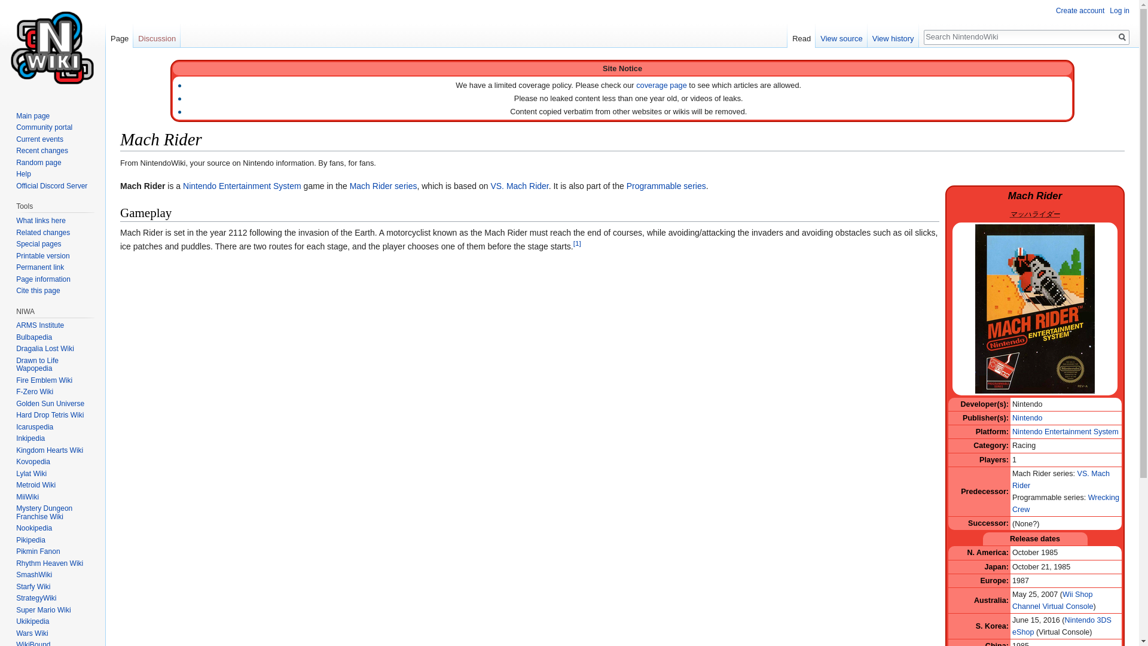  What do you see at coordinates (1065, 432) in the screenshot?
I see `Nintendo Entertainment System` at bounding box center [1065, 432].